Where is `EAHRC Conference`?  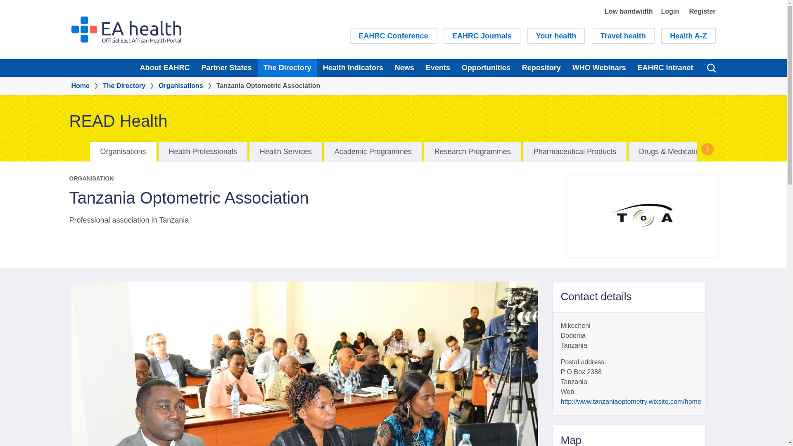
EAHRC Conference is located at coordinates (393, 36).